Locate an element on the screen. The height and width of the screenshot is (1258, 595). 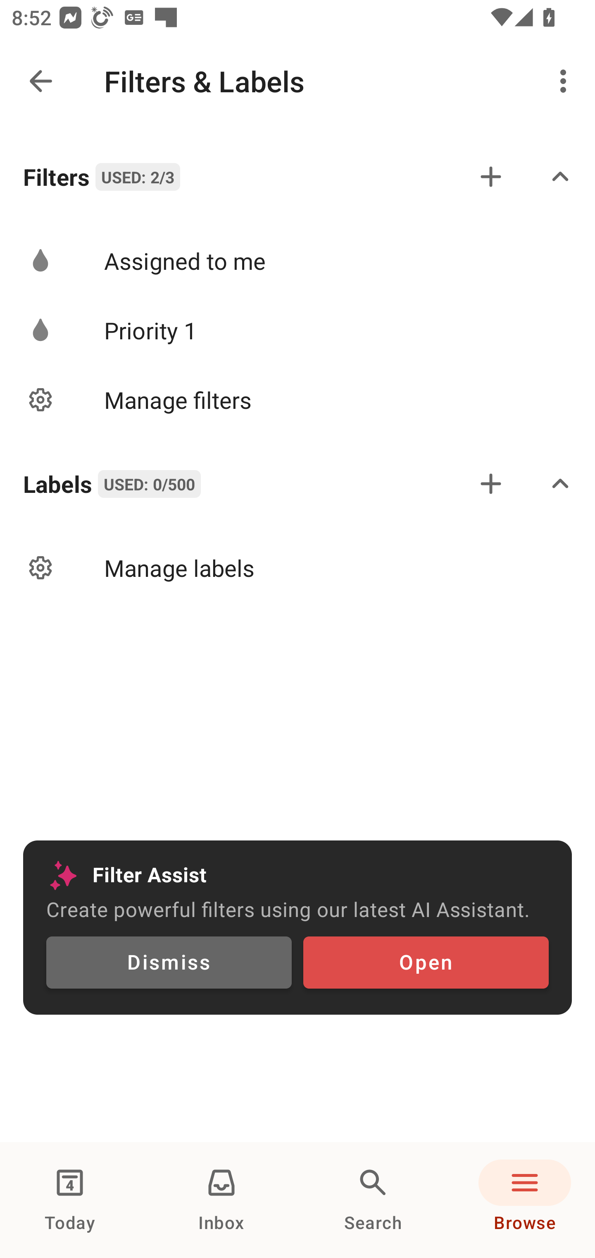
Manage labels is located at coordinates (297, 568).